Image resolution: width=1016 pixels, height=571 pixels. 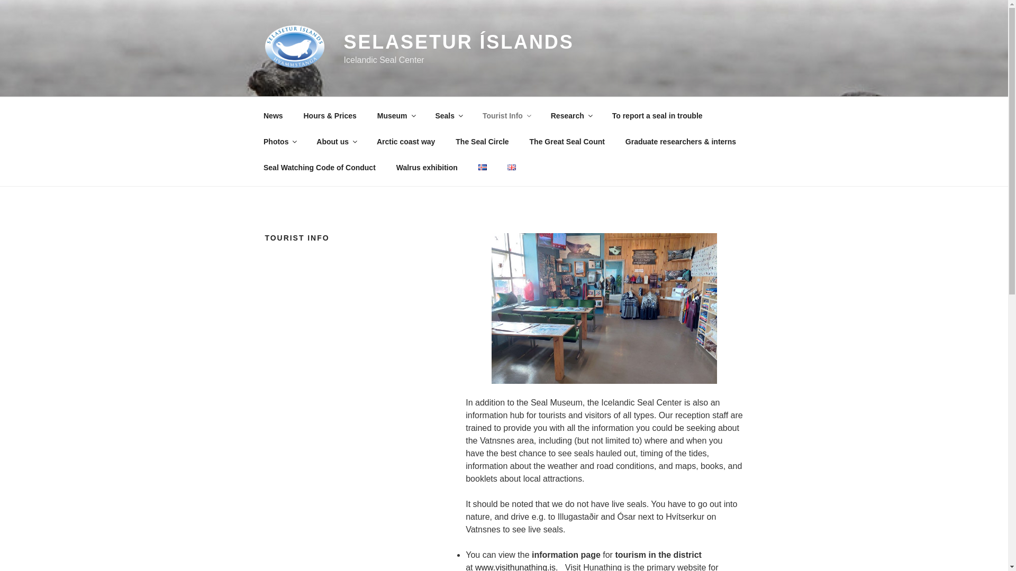 I want to click on Museum, so click(x=396, y=115).